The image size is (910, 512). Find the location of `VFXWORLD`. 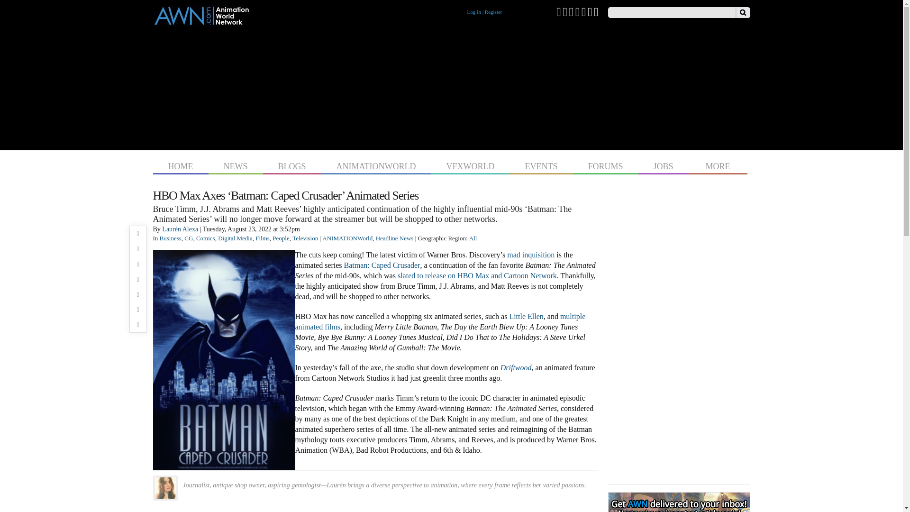

VFXWORLD is located at coordinates (470, 165).